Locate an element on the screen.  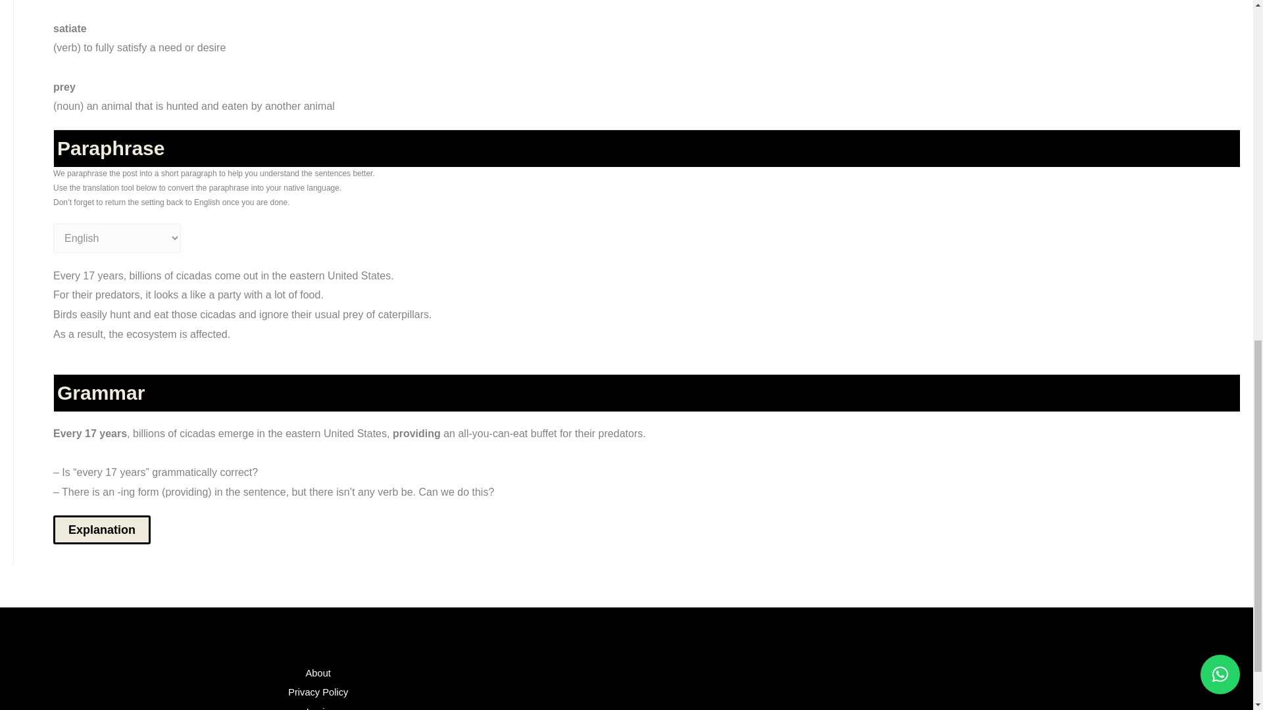
Explanation is located at coordinates (101, 530).